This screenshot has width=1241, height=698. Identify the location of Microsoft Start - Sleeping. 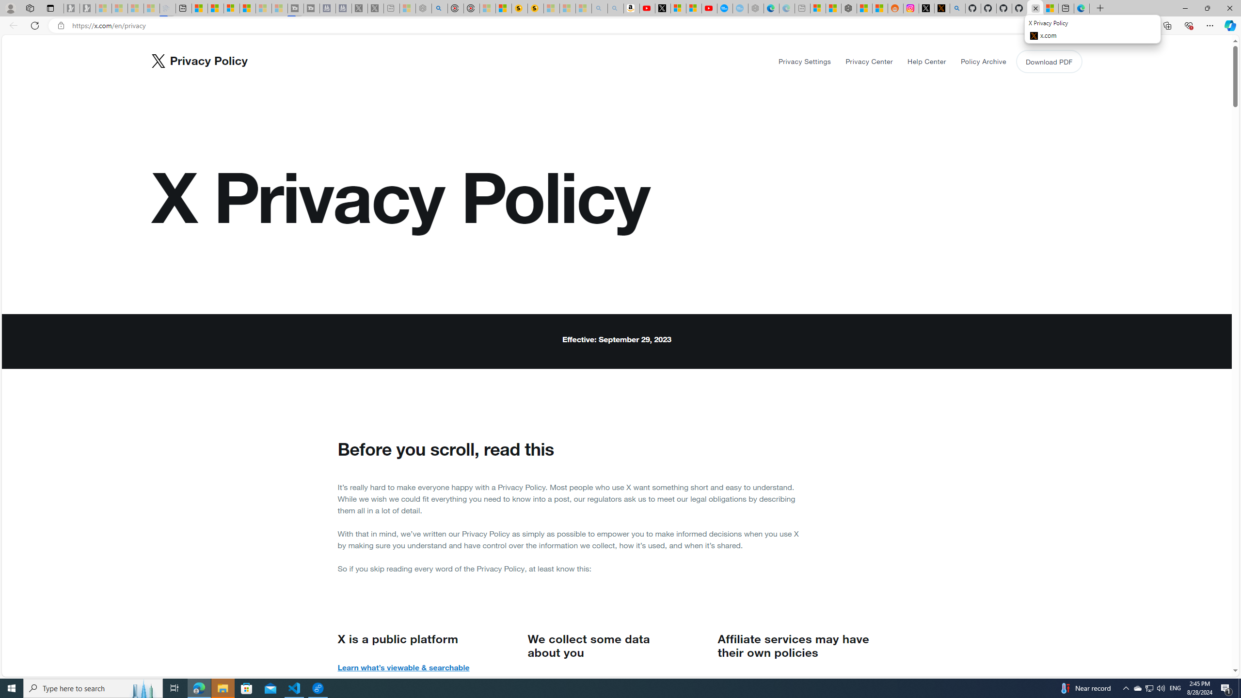
(264, 8).